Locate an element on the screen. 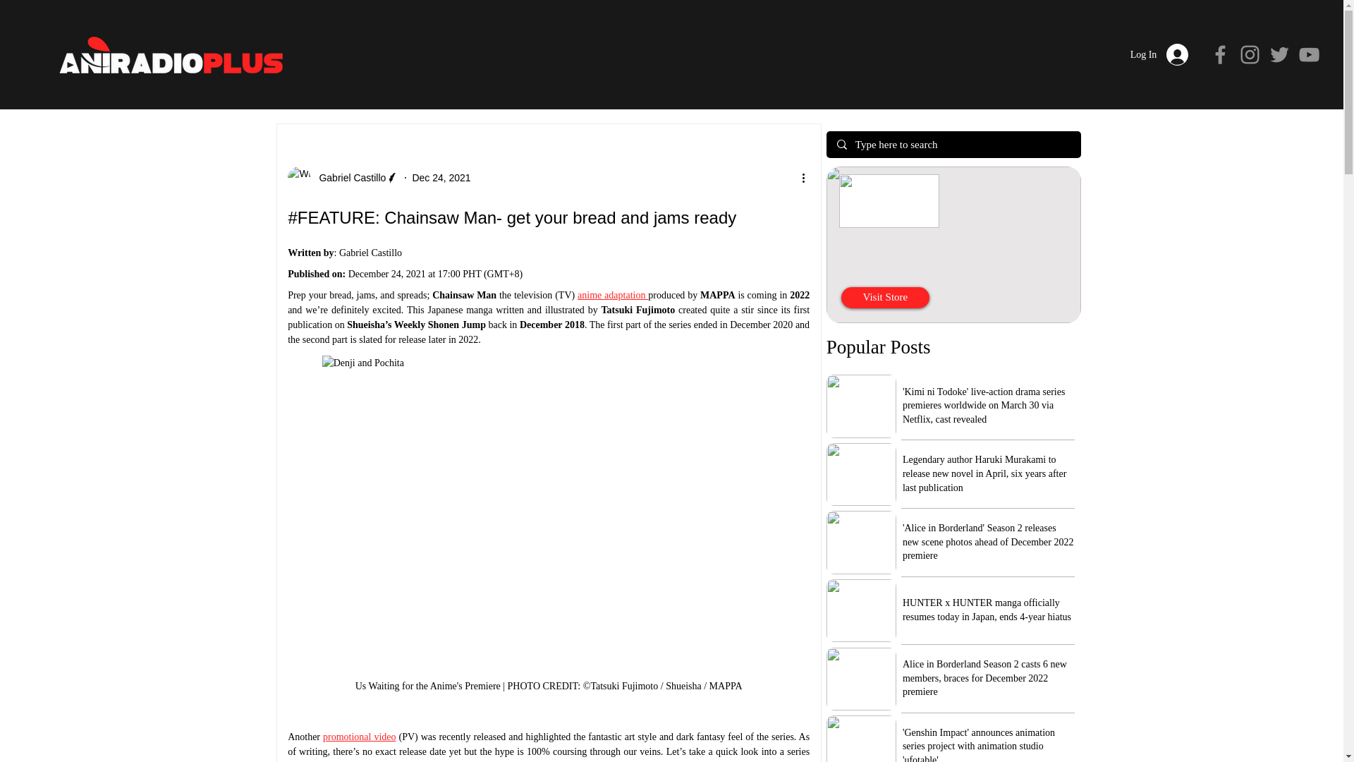 This screenshot has height=762, width=1354. anime adaptation  is located at coordinates (613, 295).